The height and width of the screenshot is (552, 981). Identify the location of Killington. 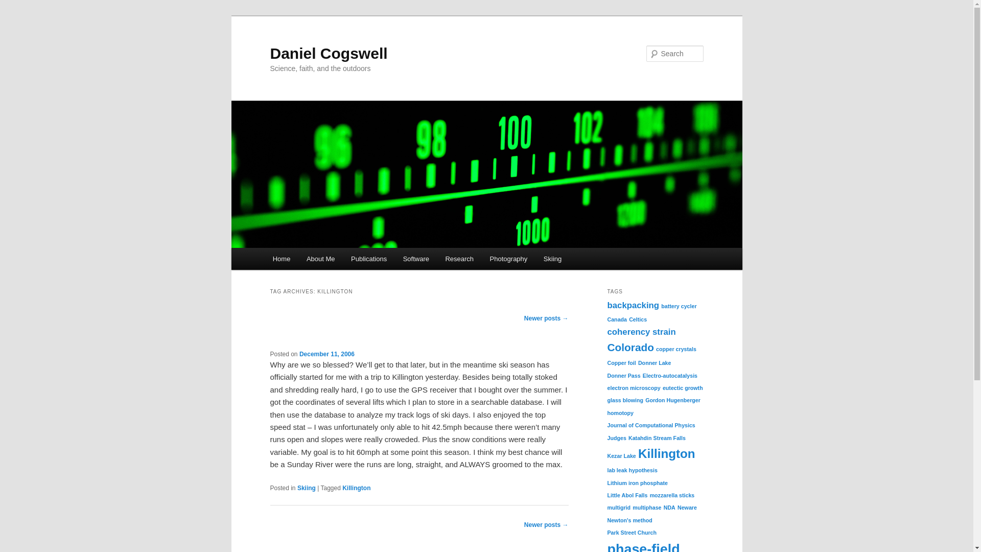
(667, 453).